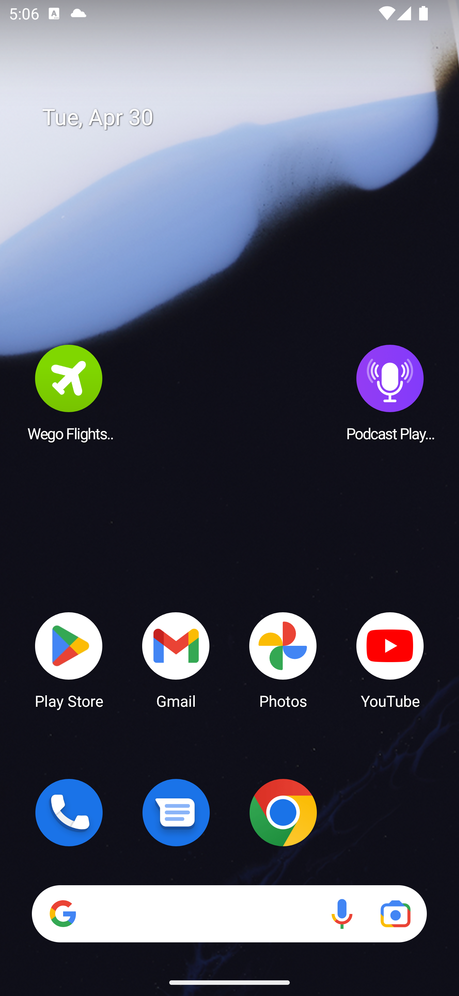  I want to click on Wego Flights & Hotels, so click(69, 392).